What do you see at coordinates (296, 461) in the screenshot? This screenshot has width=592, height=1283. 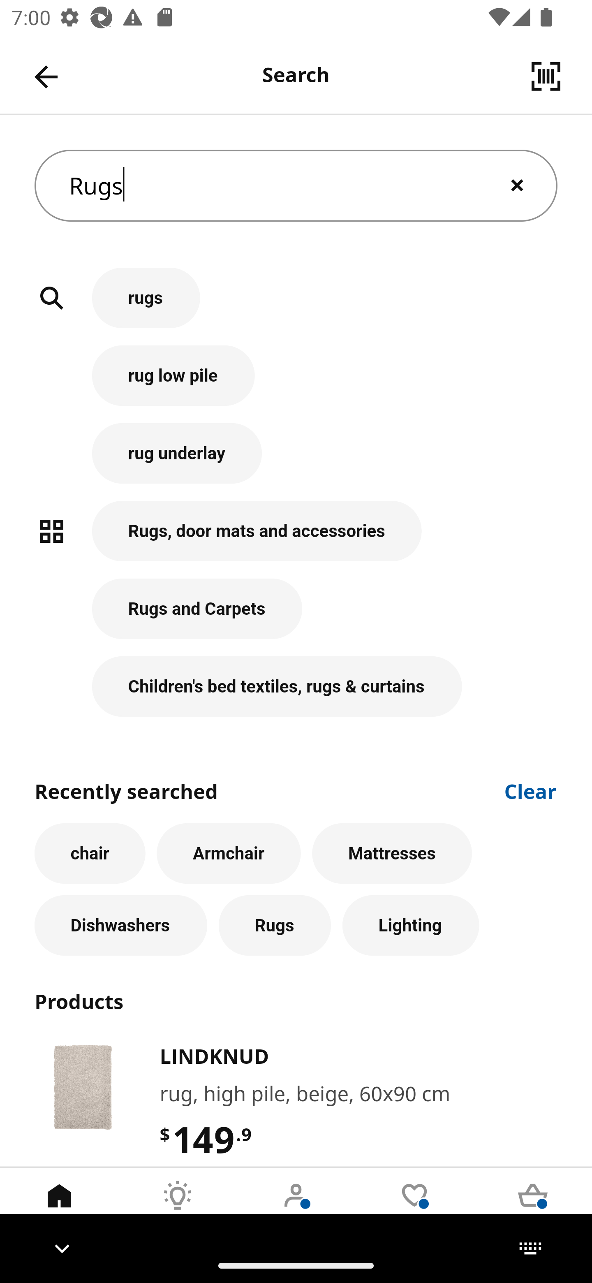 I see `rug underlay` at bounding box center [296, 461].